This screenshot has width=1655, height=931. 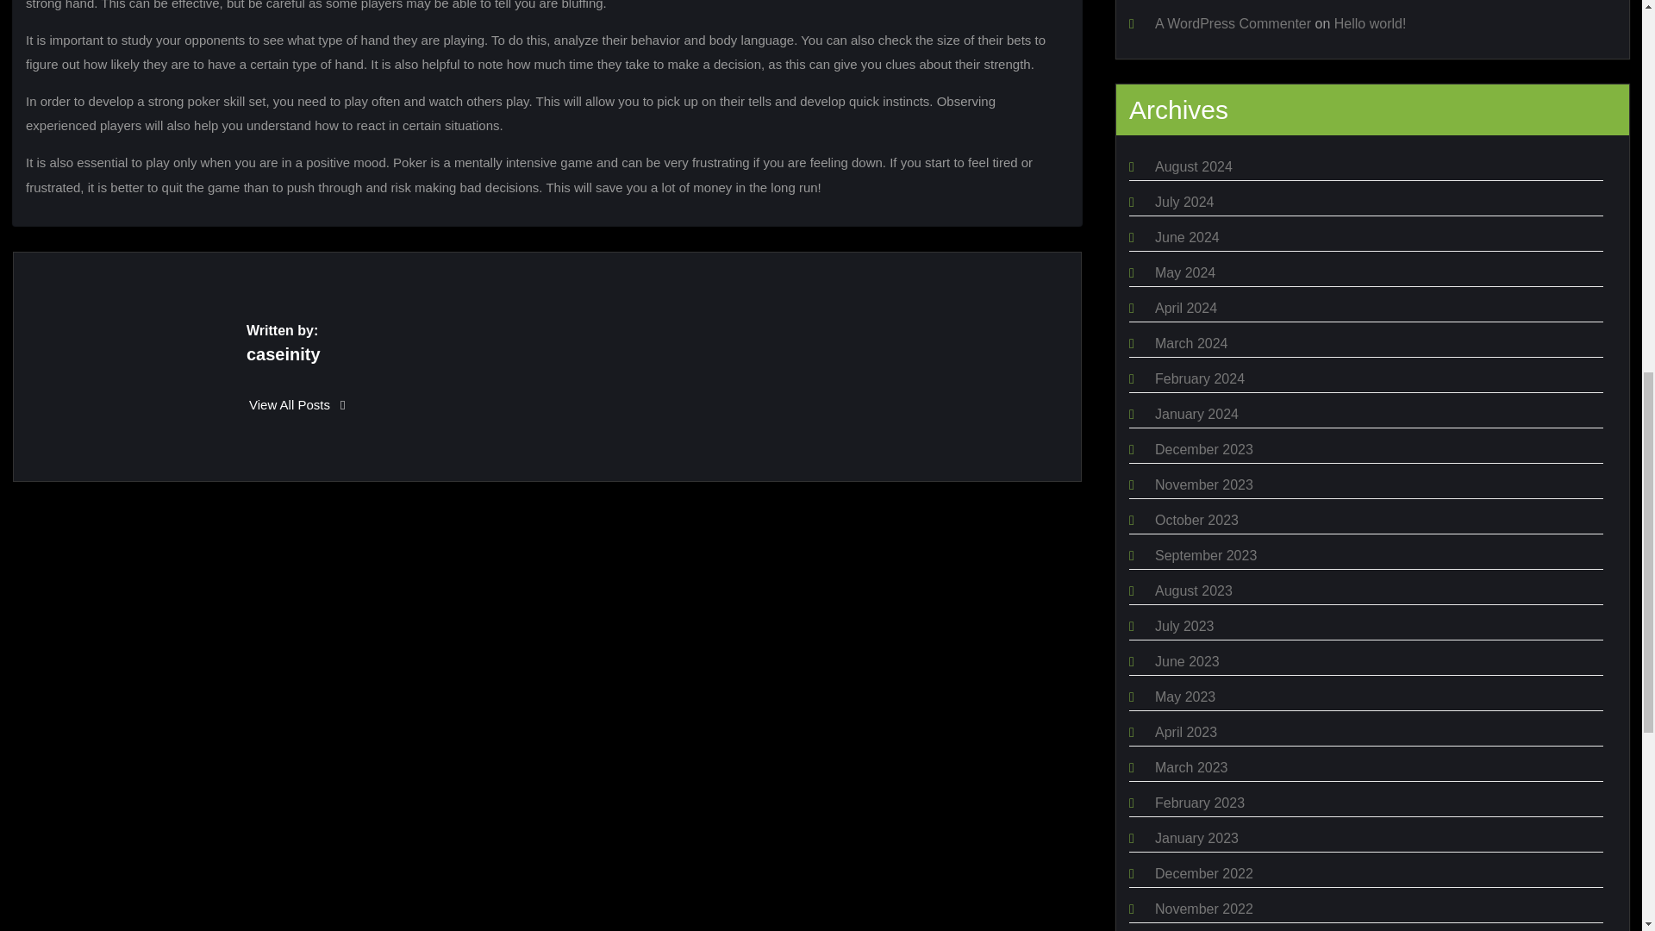 What do you see at coordinates (1200, 803) in the screenshot?
I see `February 2023` at bounding box center [1200, 803].